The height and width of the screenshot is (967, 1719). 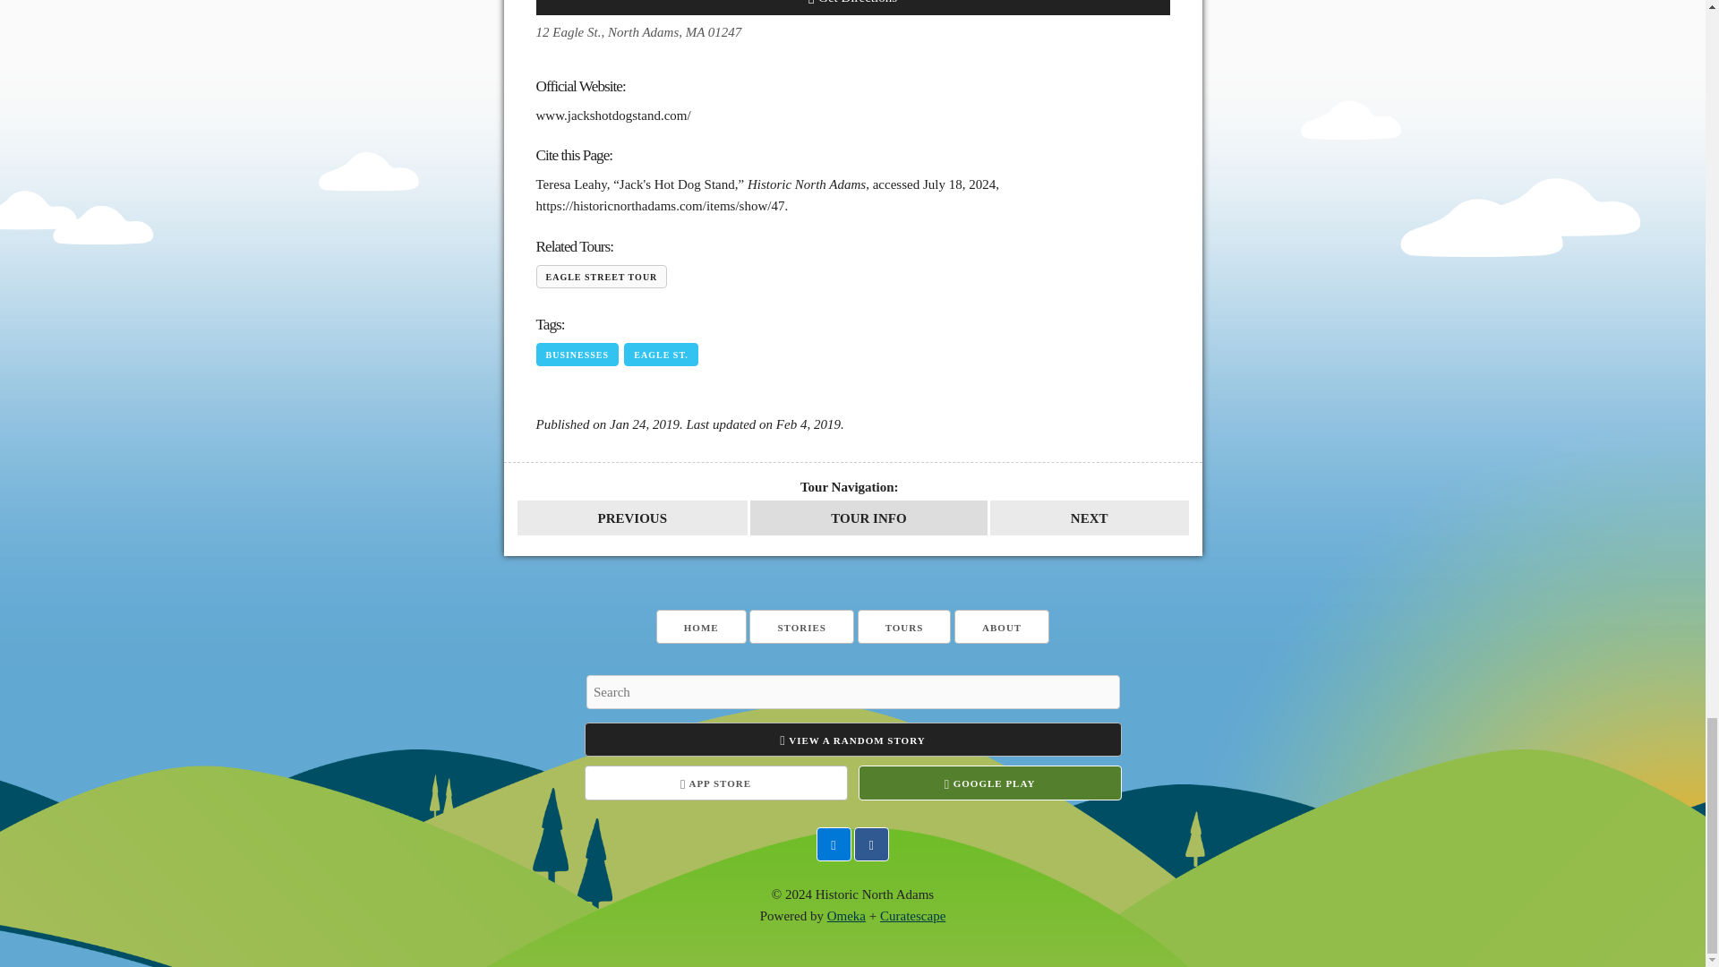 What do you see at coordinates (701, 627) in the screenshot?
I see `HOME` at bounding box center [701, 627].